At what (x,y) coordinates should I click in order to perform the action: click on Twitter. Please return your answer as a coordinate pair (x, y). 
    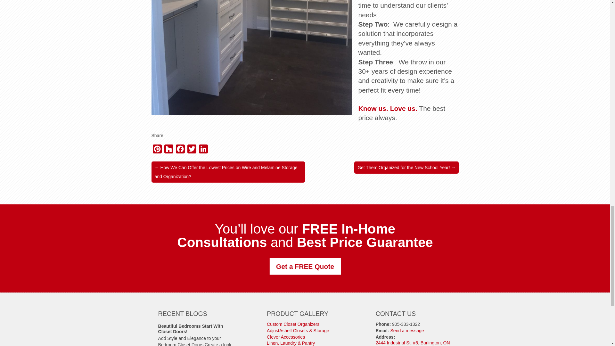
    Looking at the image, I should click on (192, 151).